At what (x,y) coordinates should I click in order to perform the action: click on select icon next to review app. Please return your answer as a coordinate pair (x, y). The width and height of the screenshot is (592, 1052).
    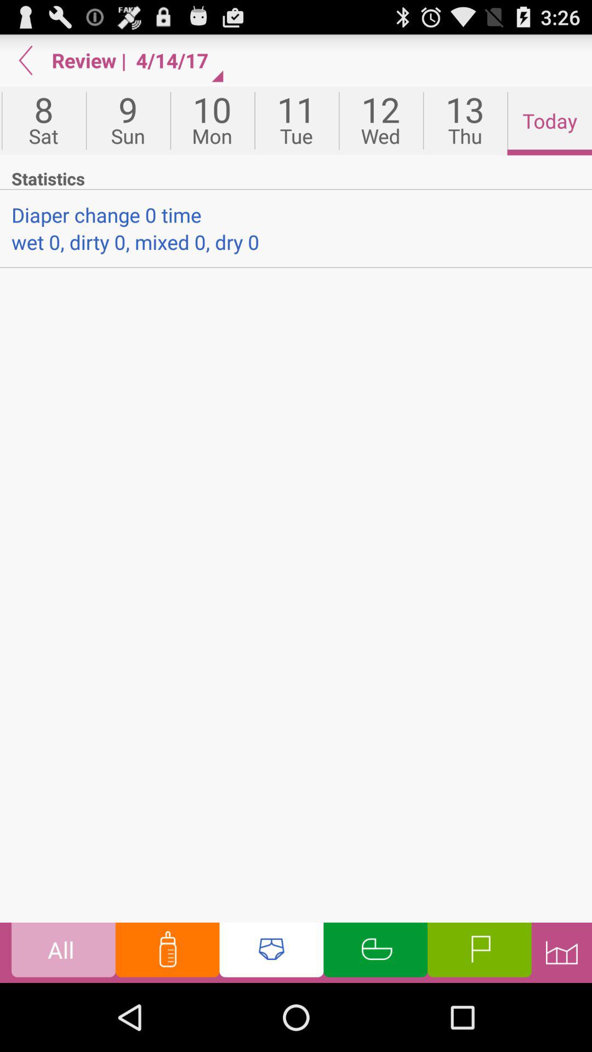
    Looking at the image, I should click on (26, 60).